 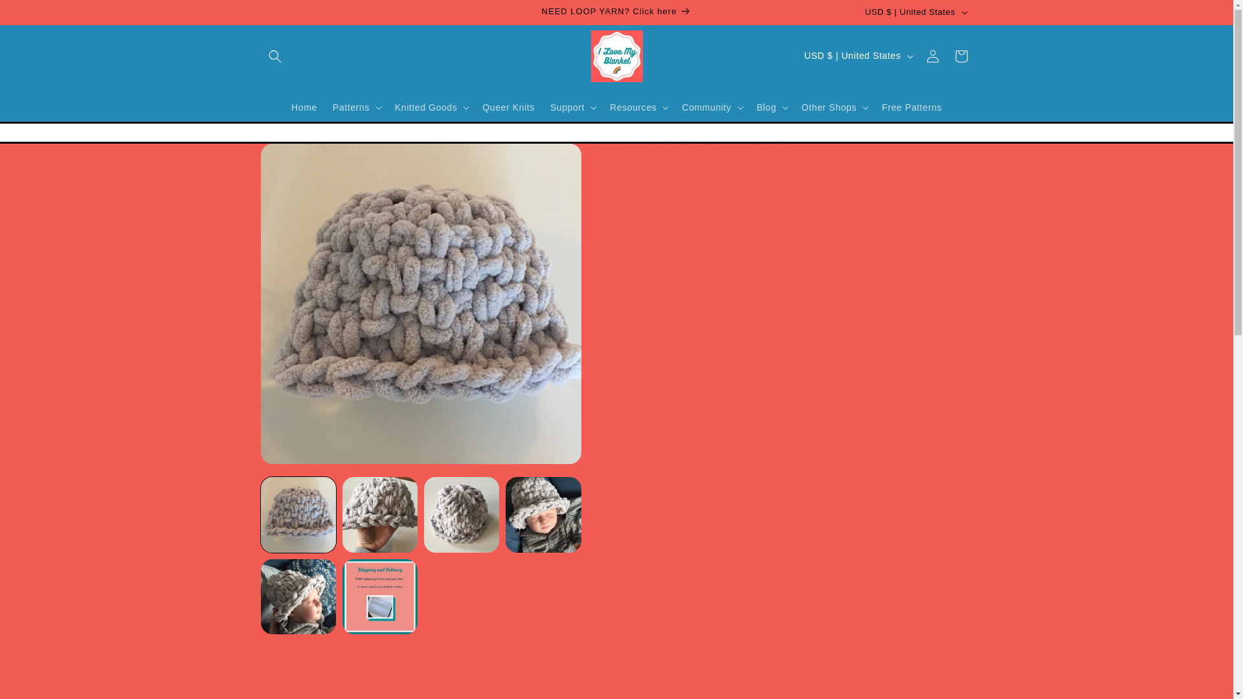 What do you see at coordinates (616, 12) in the screenshot?
I see `NEED LOOP YARN? Click here` at bounding box center [616, 12].